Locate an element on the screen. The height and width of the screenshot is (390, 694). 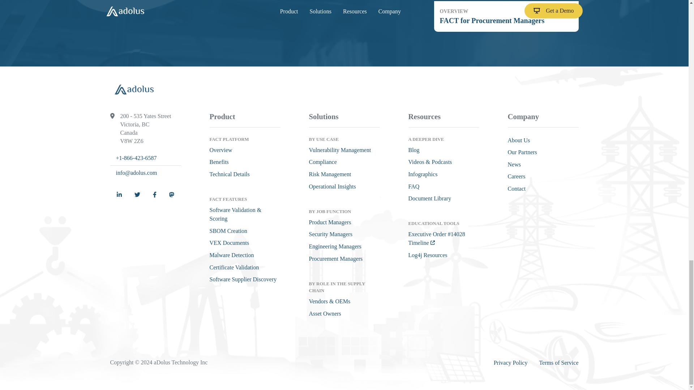
VEX Documents is located at coordinates (221, 150).